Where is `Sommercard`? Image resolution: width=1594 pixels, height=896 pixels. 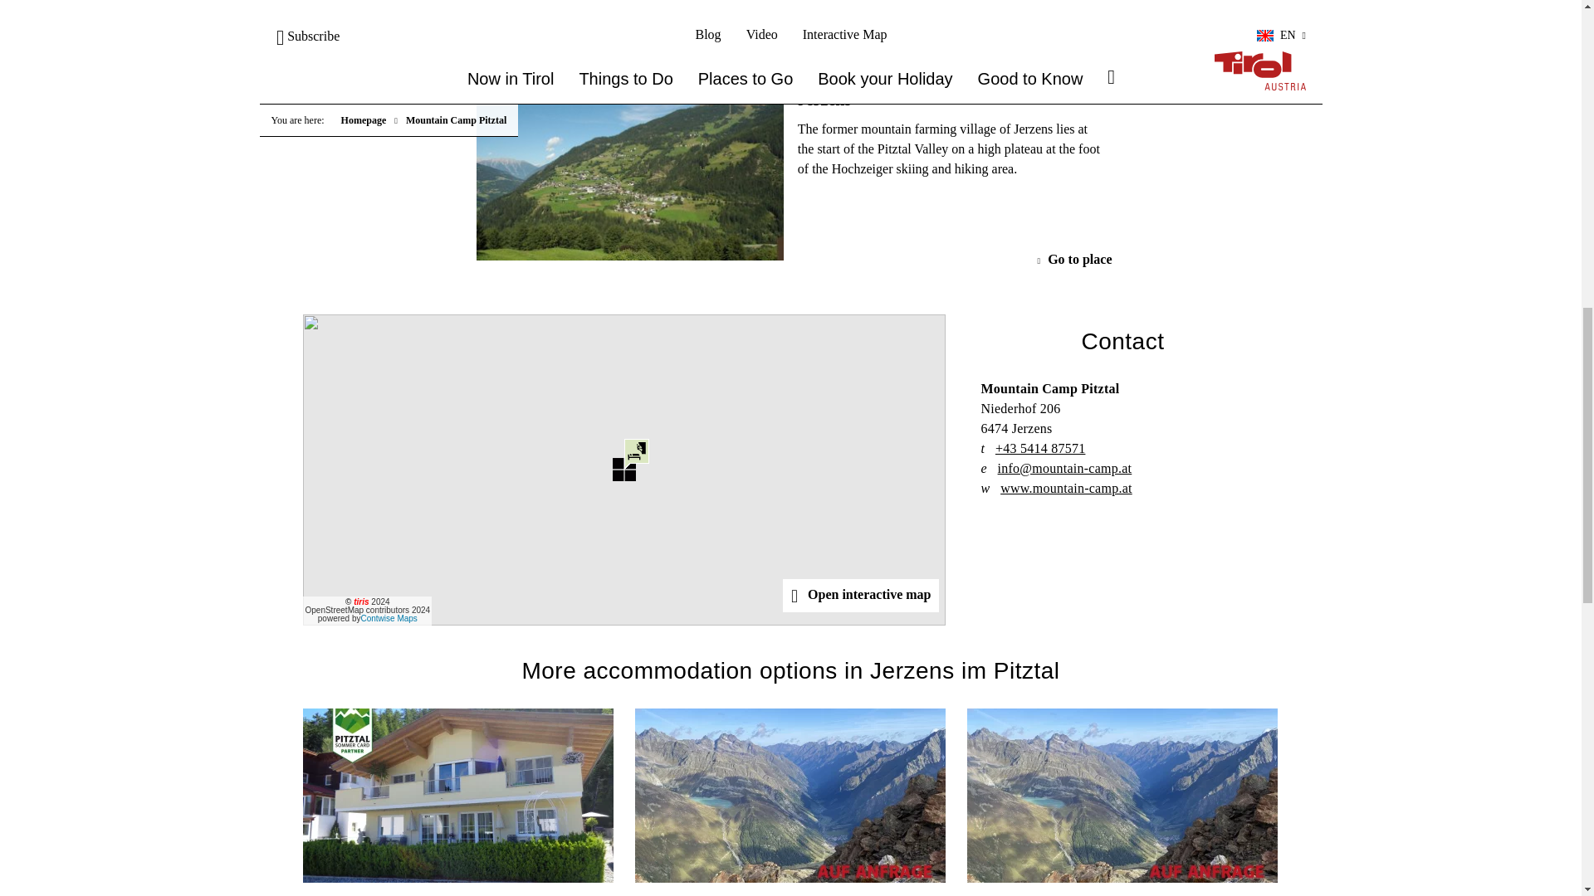 Sommercard is located at coordinates (458, 795).